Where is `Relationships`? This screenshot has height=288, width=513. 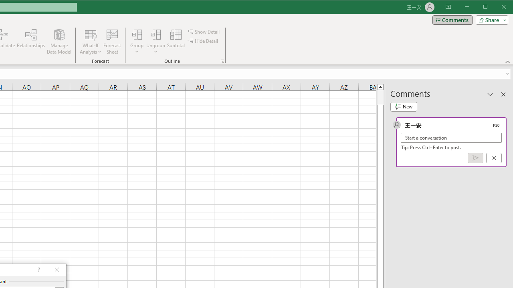 Relationships is located at coordinates (31, 42).